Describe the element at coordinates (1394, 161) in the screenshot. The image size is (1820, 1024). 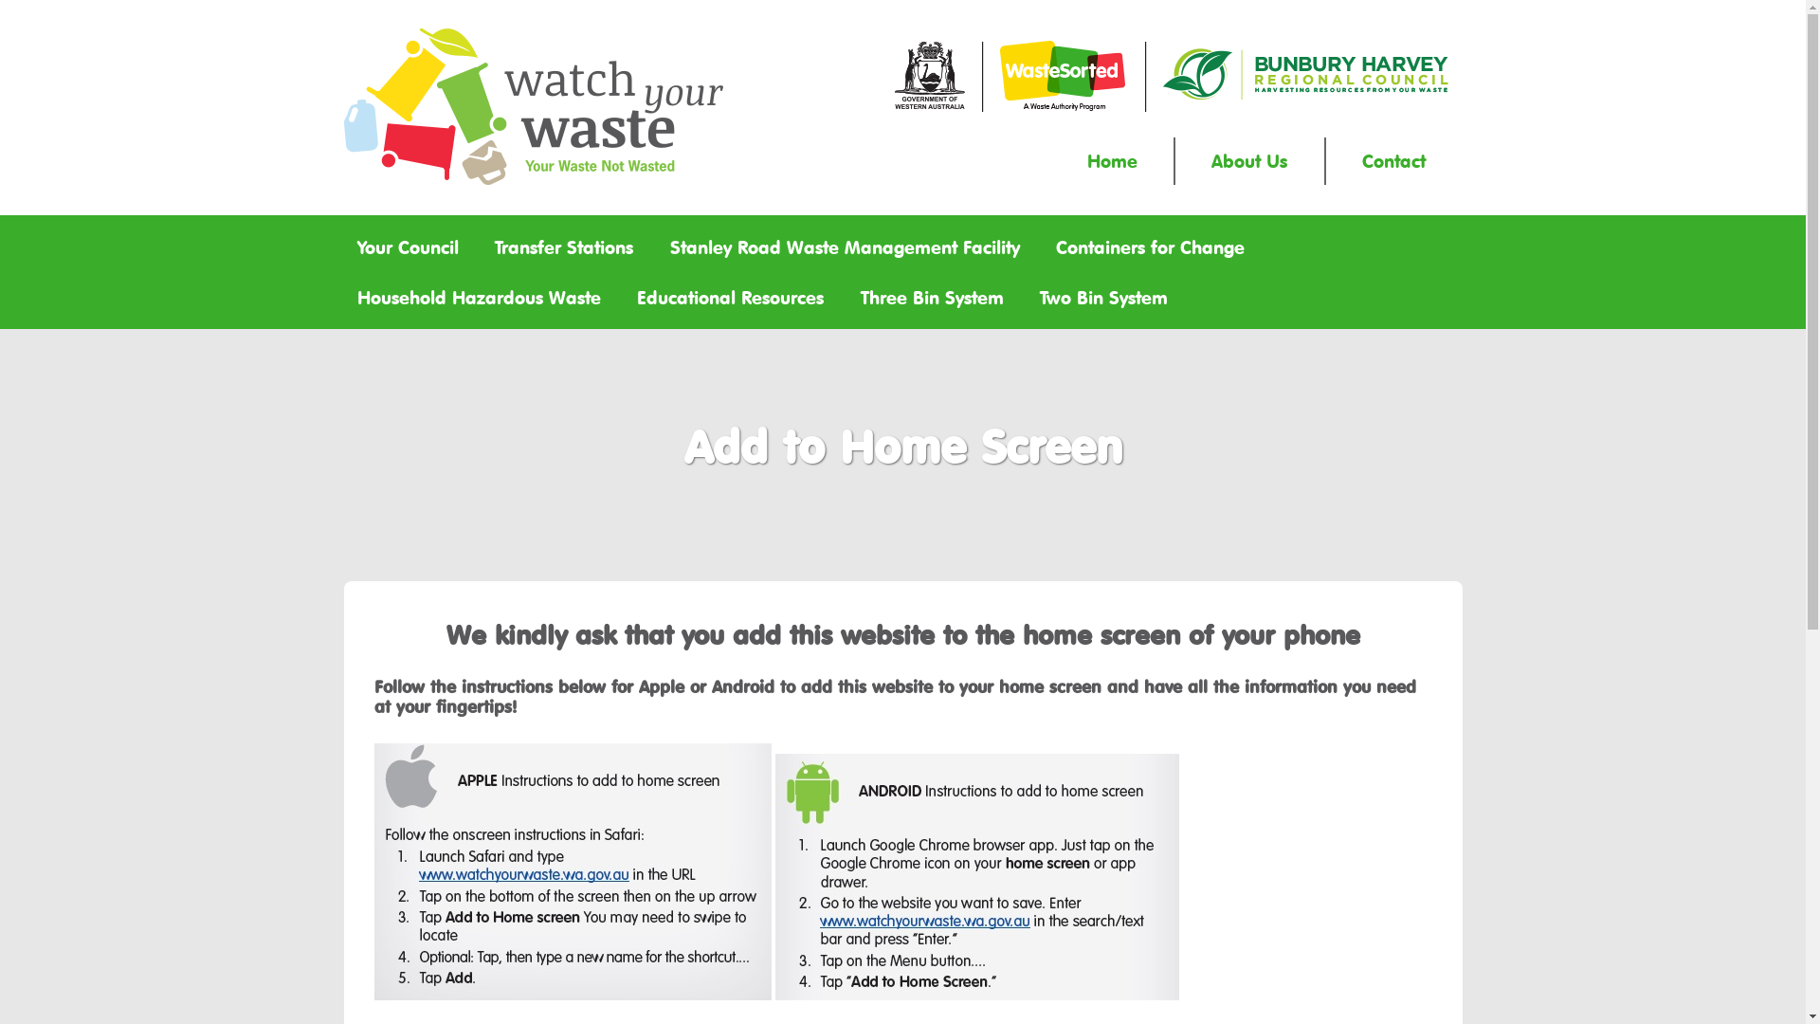
I see `Contact` at that location.